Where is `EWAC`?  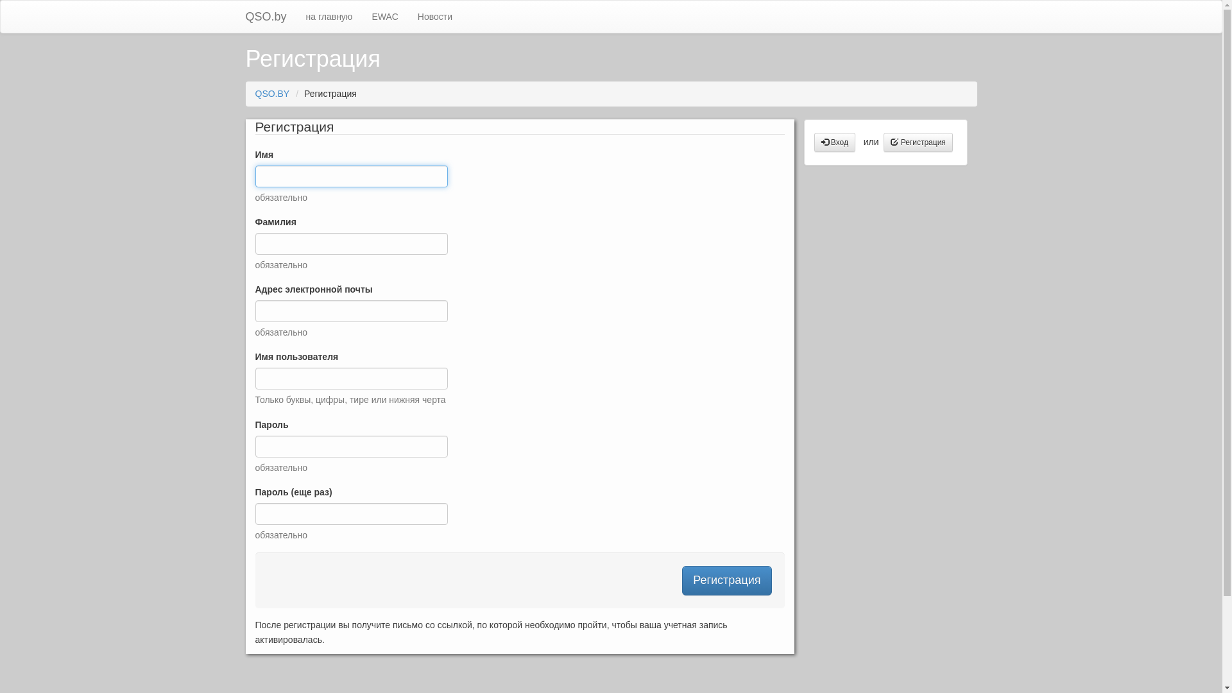 EWAC is located at coordinates (385, 17).